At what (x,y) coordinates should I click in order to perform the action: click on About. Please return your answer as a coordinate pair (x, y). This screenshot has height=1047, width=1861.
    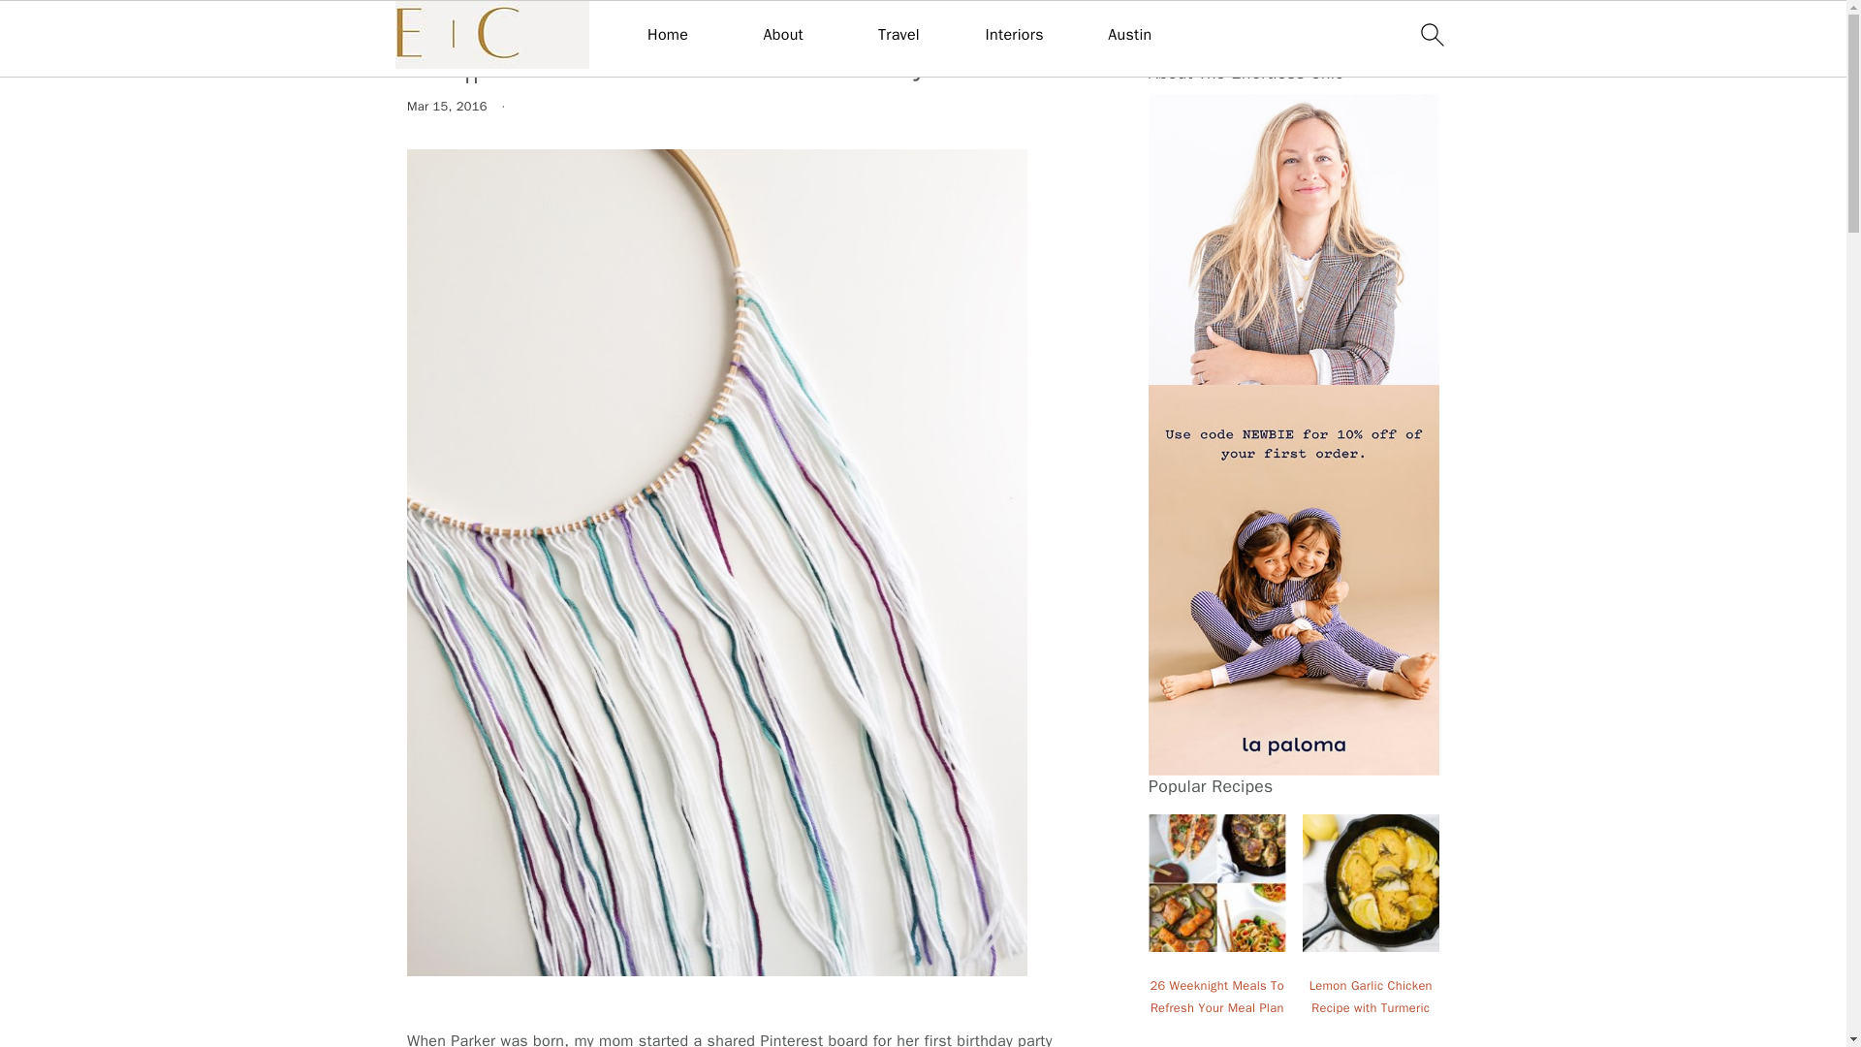
    Looking at the image, I should click on (783, 34).